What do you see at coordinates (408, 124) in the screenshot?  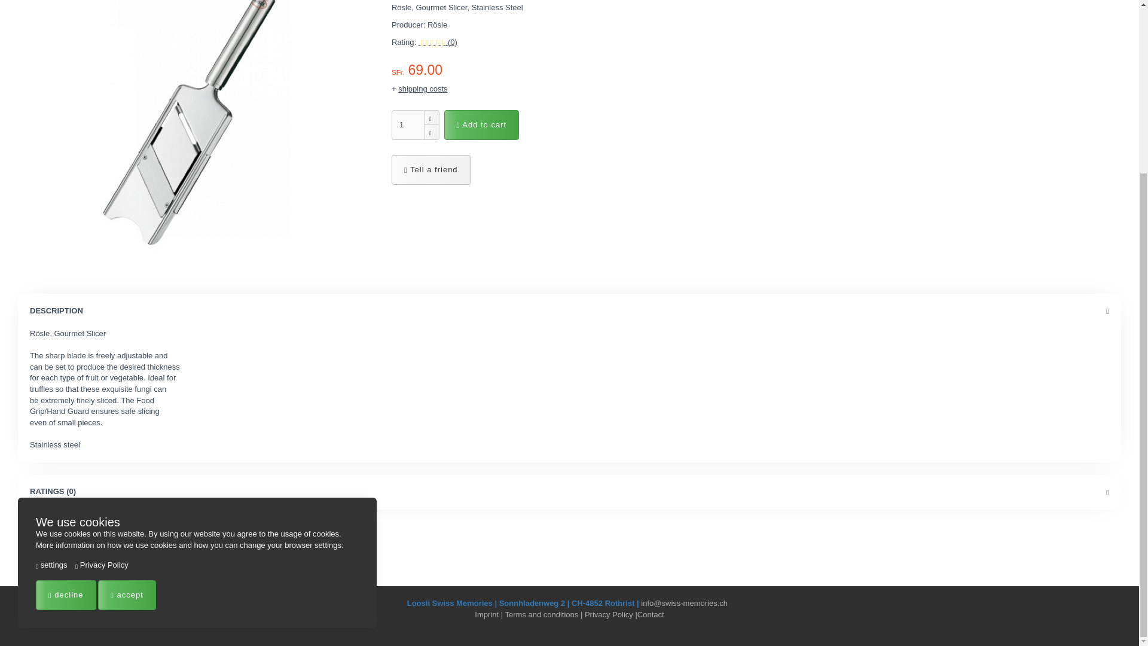 I see `1` at bounding box center [408, 124].